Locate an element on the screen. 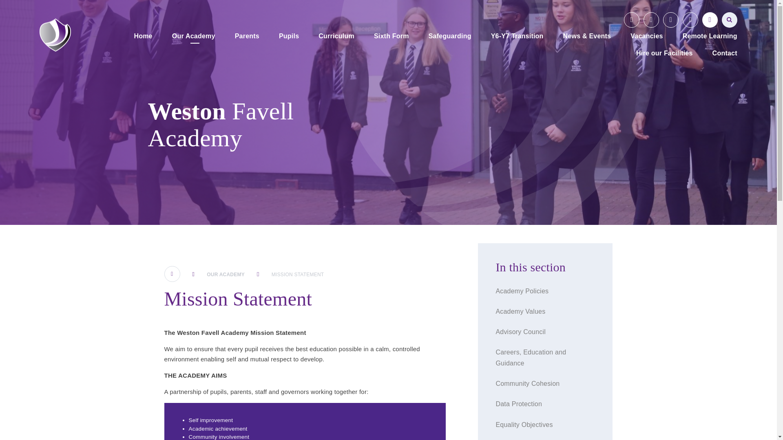  Twitter is located at coordinates (651, 20).